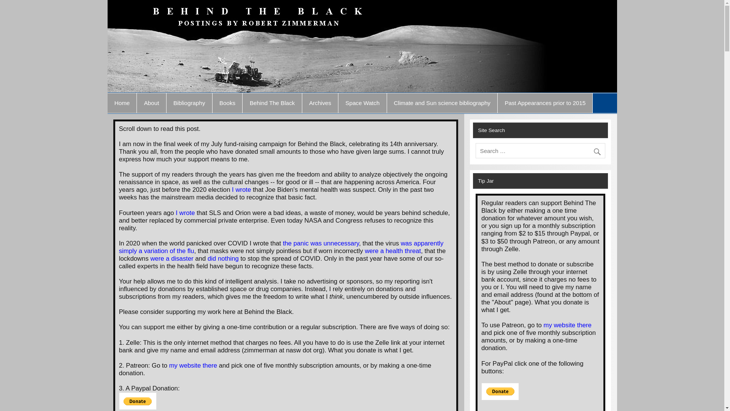 This screenshot has width=730, height=411. Describe the element at coordinates (223, 258) in the screenshot. I see `did nothing` at that location.